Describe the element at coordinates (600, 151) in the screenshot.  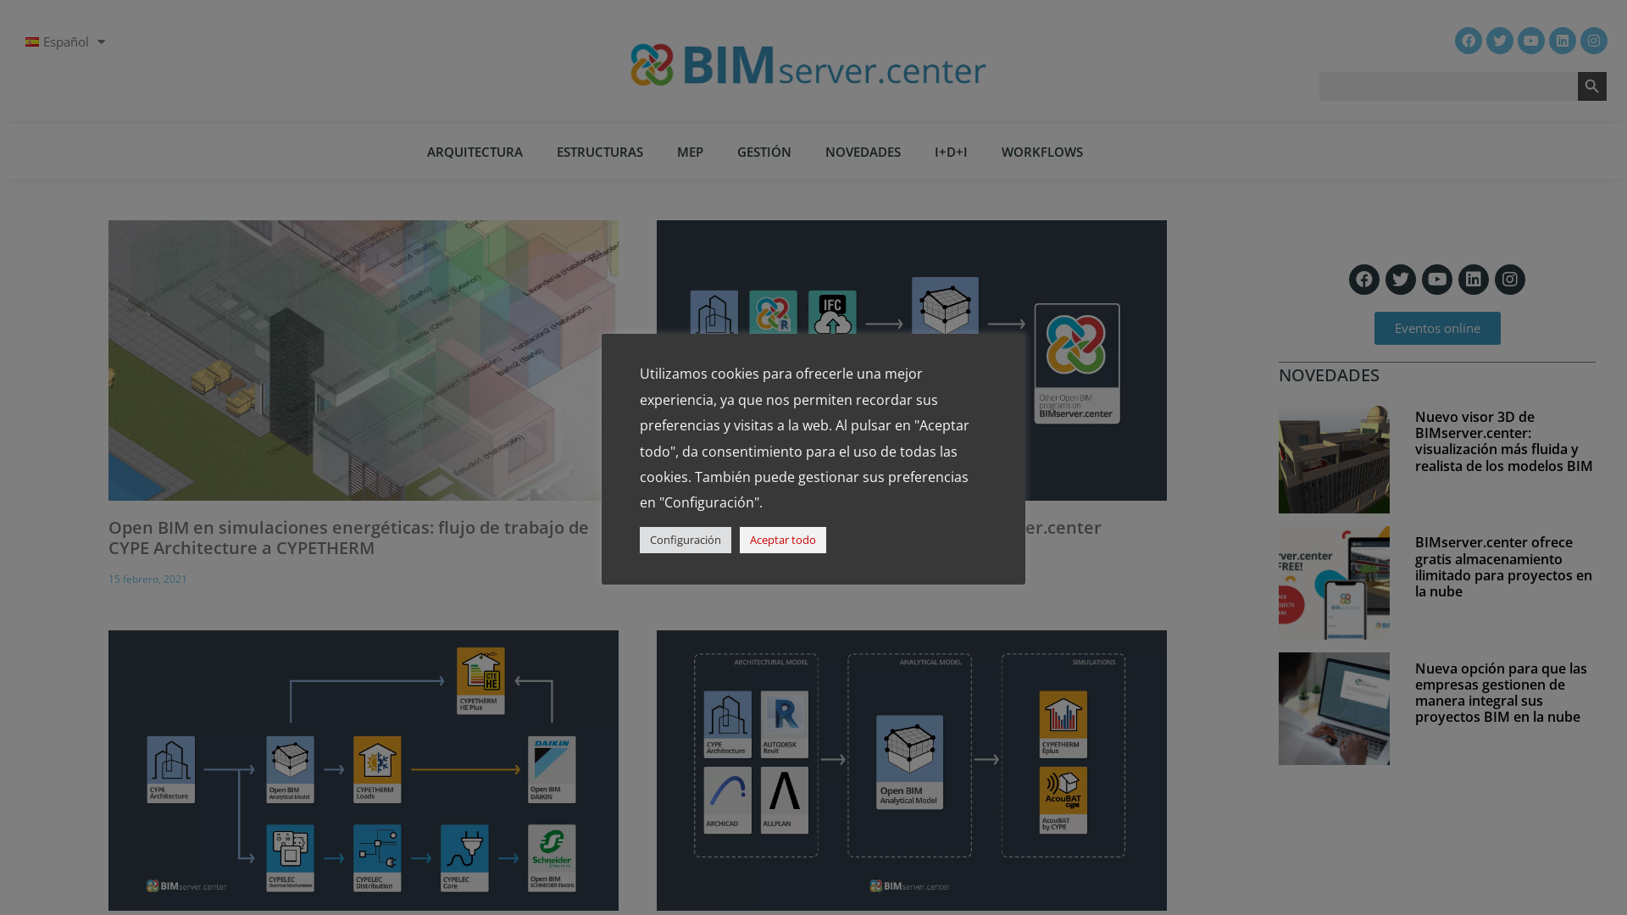
I see `ESTRUCTURAS` at that location.